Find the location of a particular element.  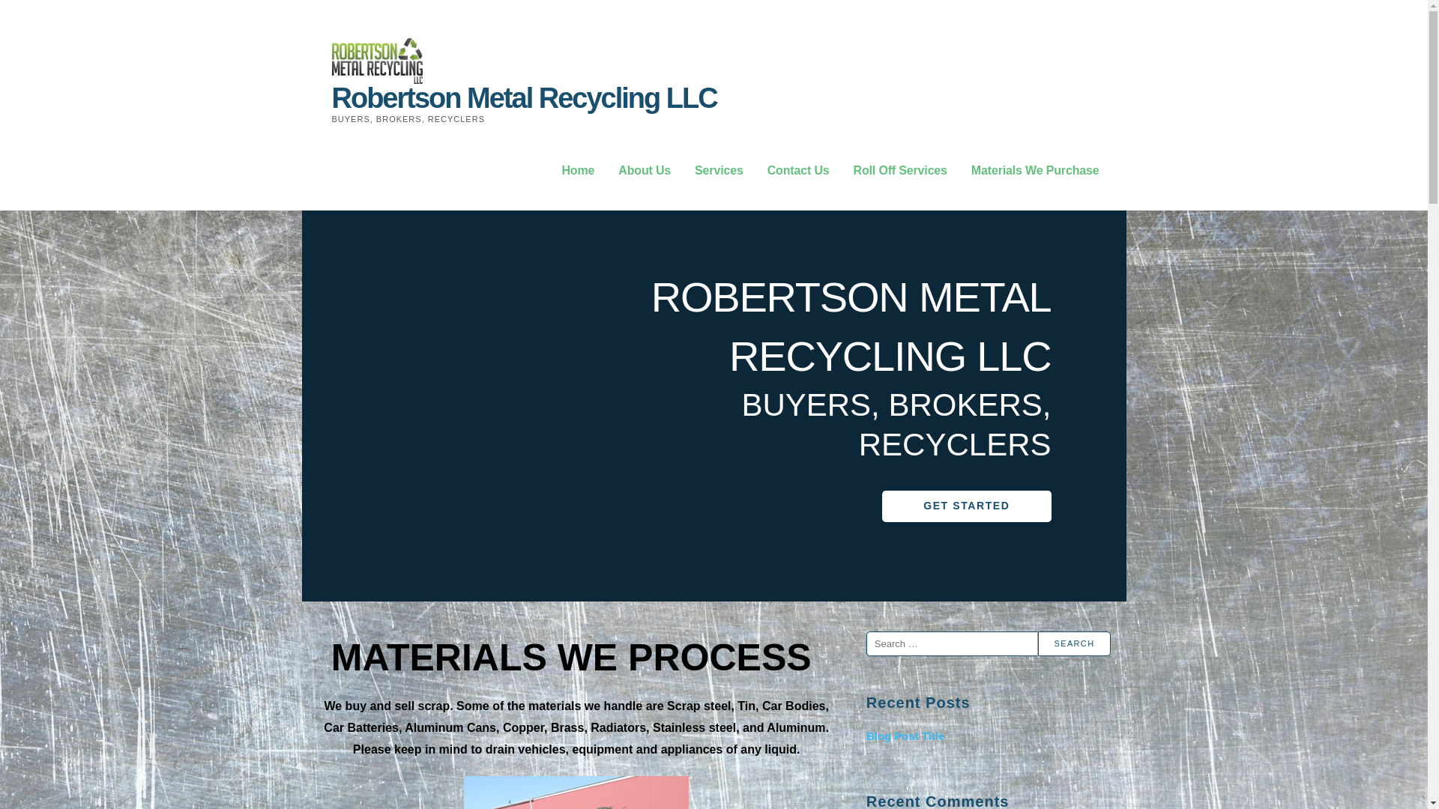

Home is located at coordinates (577, 171).